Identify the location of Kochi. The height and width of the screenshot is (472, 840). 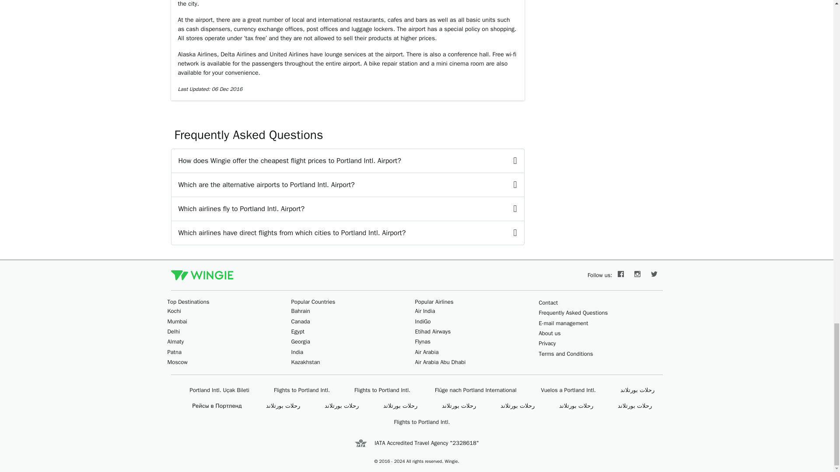
(174, 311).